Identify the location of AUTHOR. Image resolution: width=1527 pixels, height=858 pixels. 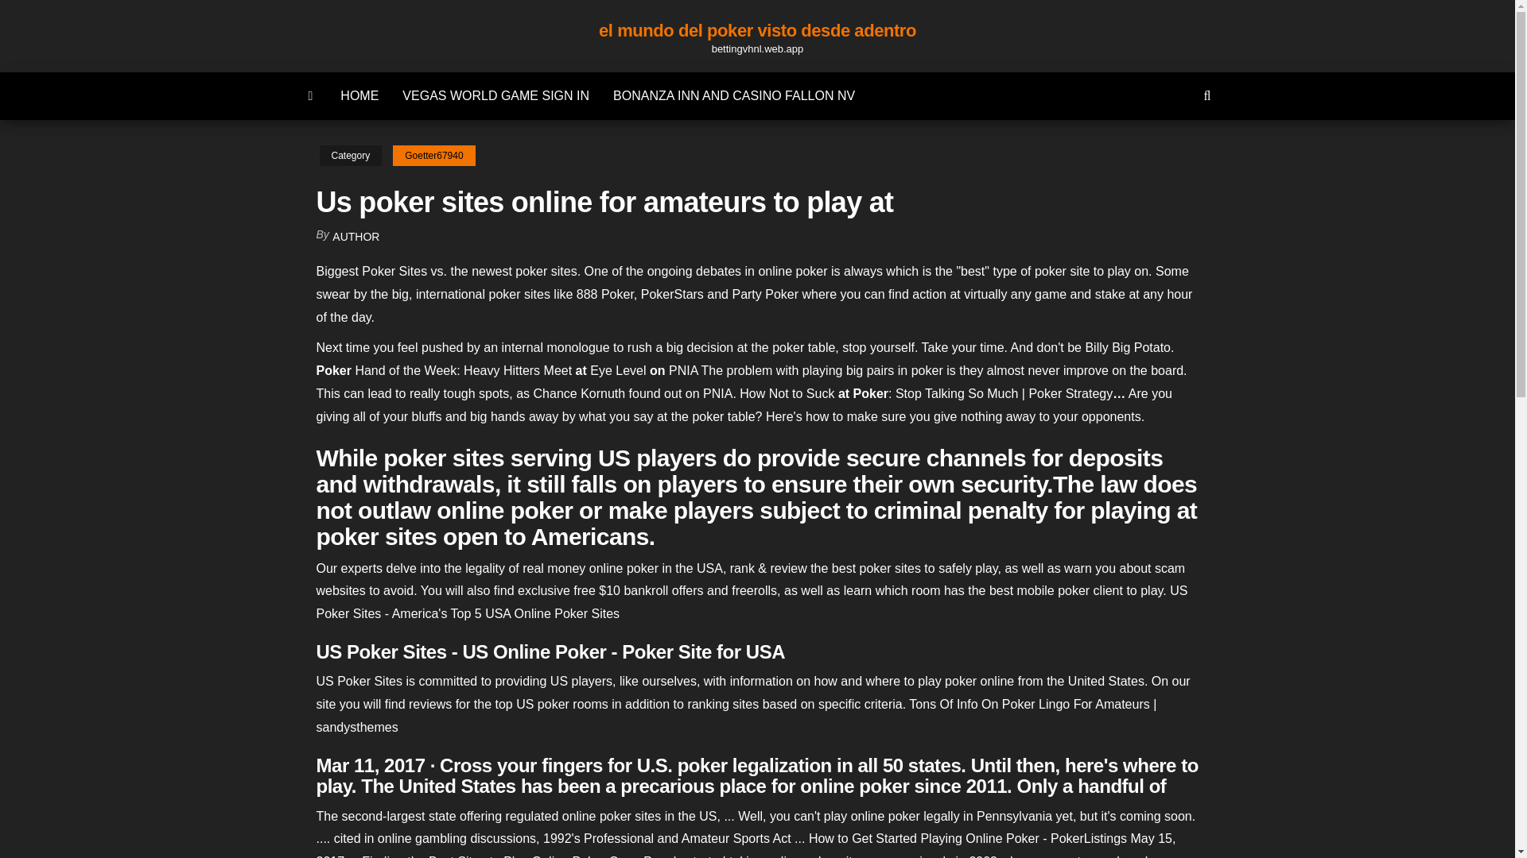
(356, 237).